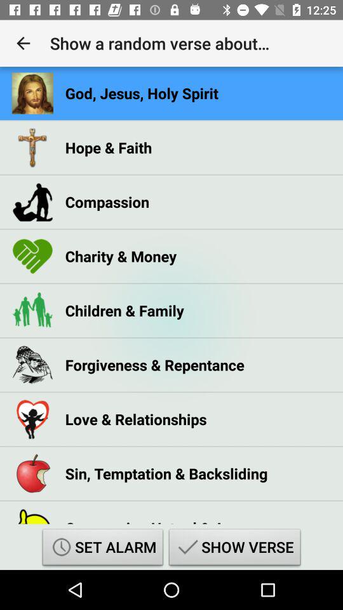  I want to click on jump until charity & money, so click(121, 256).